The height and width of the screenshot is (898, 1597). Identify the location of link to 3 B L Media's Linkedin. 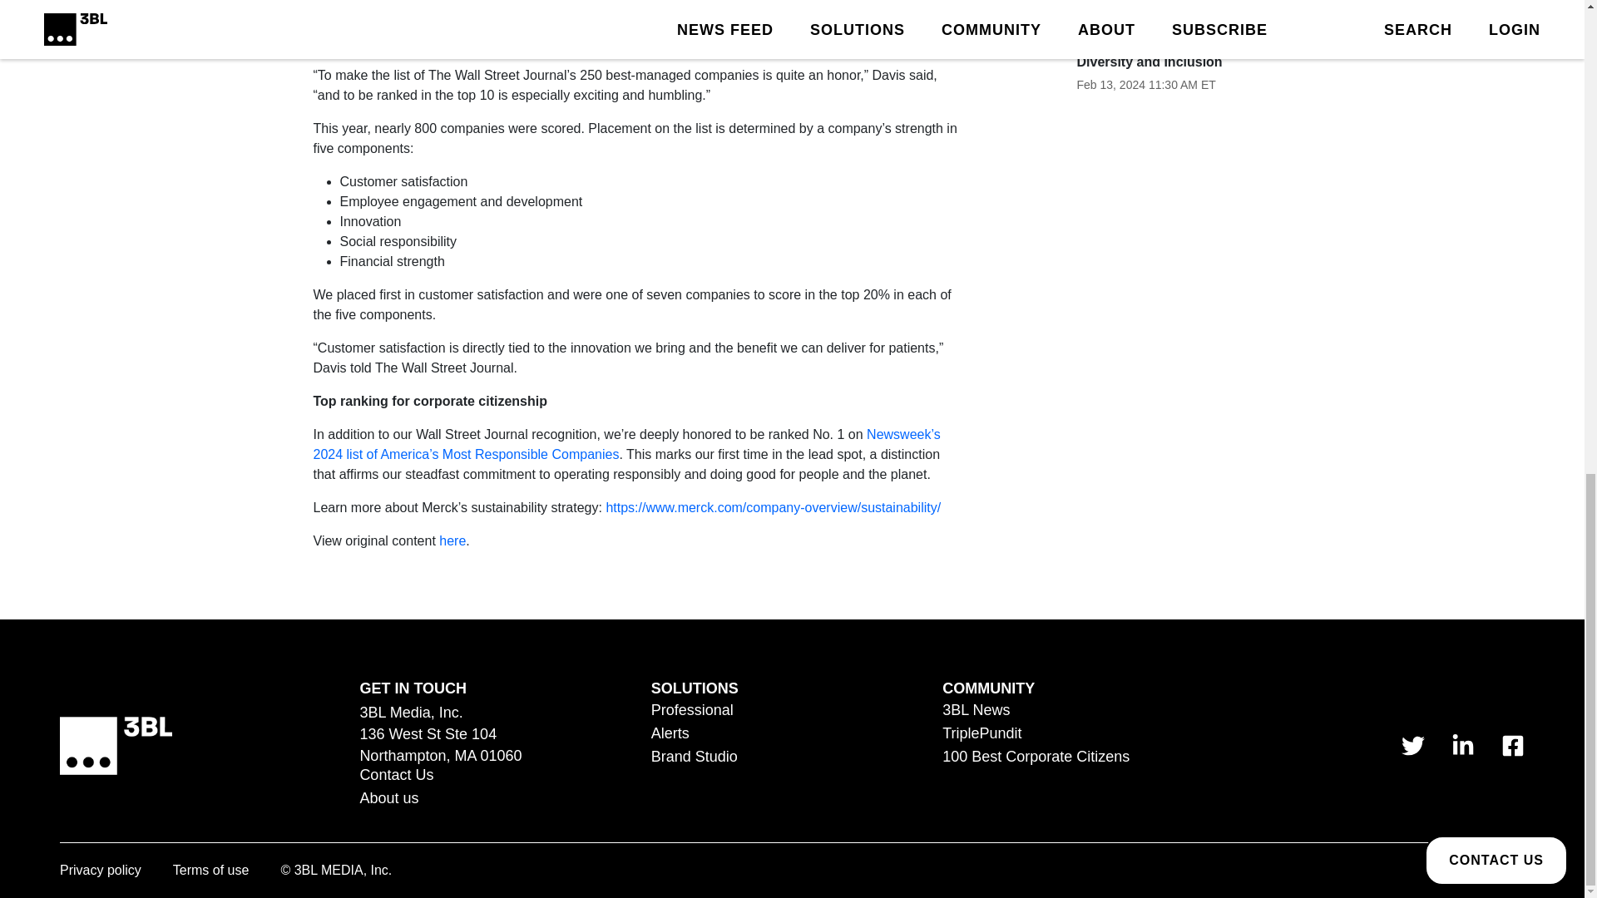
(1462, 746).